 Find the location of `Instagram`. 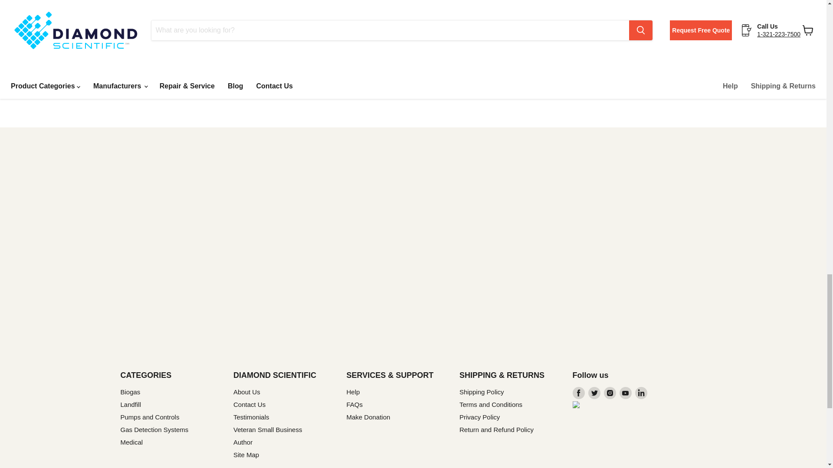

Instagram is located at coordinates (610, 393).